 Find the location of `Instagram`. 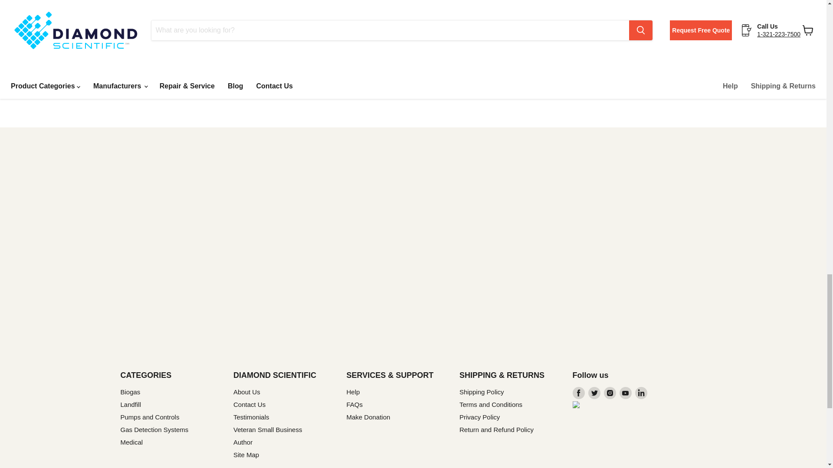

Instagram is located at coordinates (610, 393).